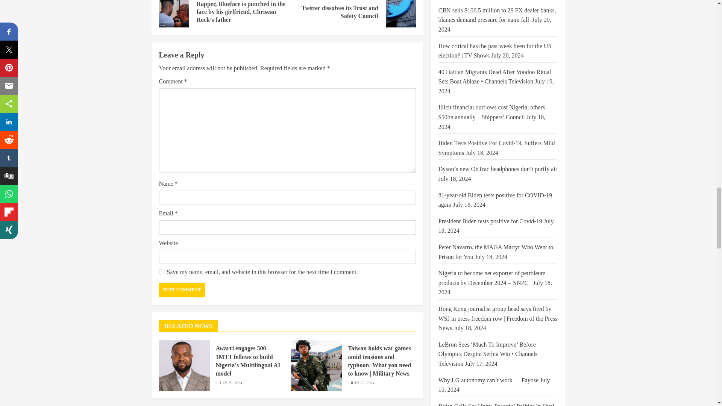  Describe the element at coordinates (161, 272) in the screenshot. I see `yes` at that location.